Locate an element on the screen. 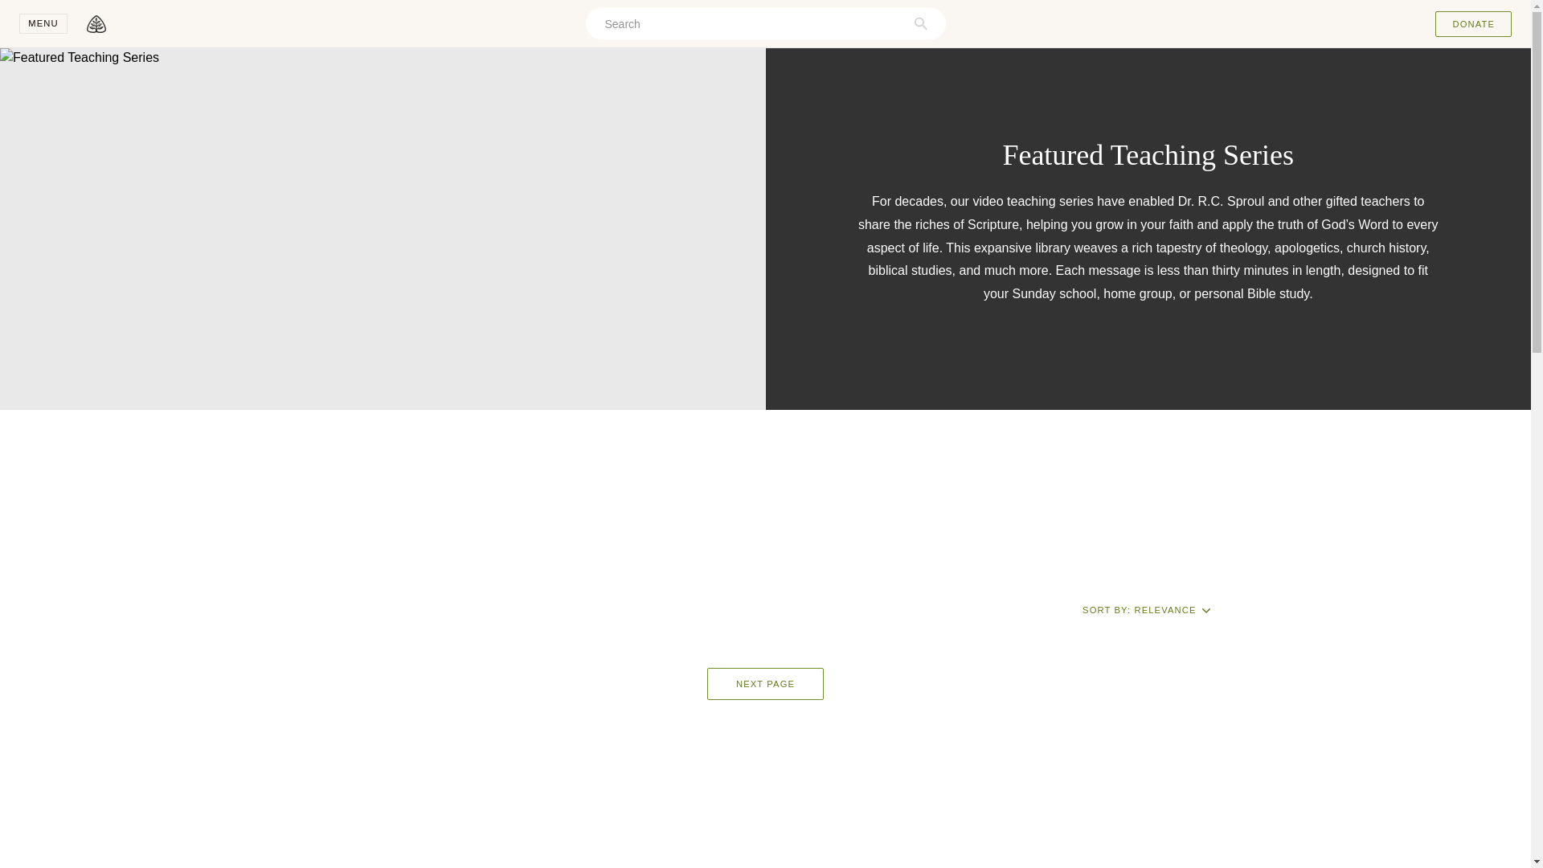 The image size is (1543, 868). MENU is located at coordinates (43, 24).